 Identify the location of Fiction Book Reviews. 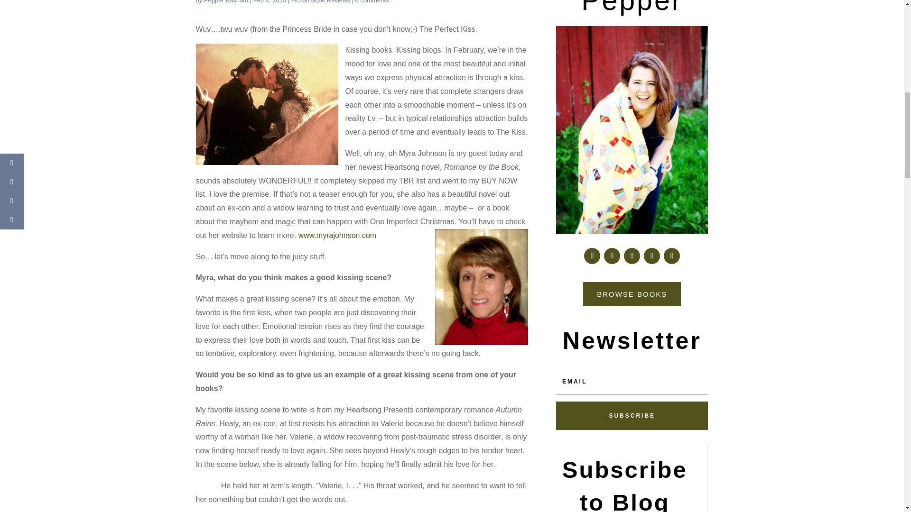
(321, 2).